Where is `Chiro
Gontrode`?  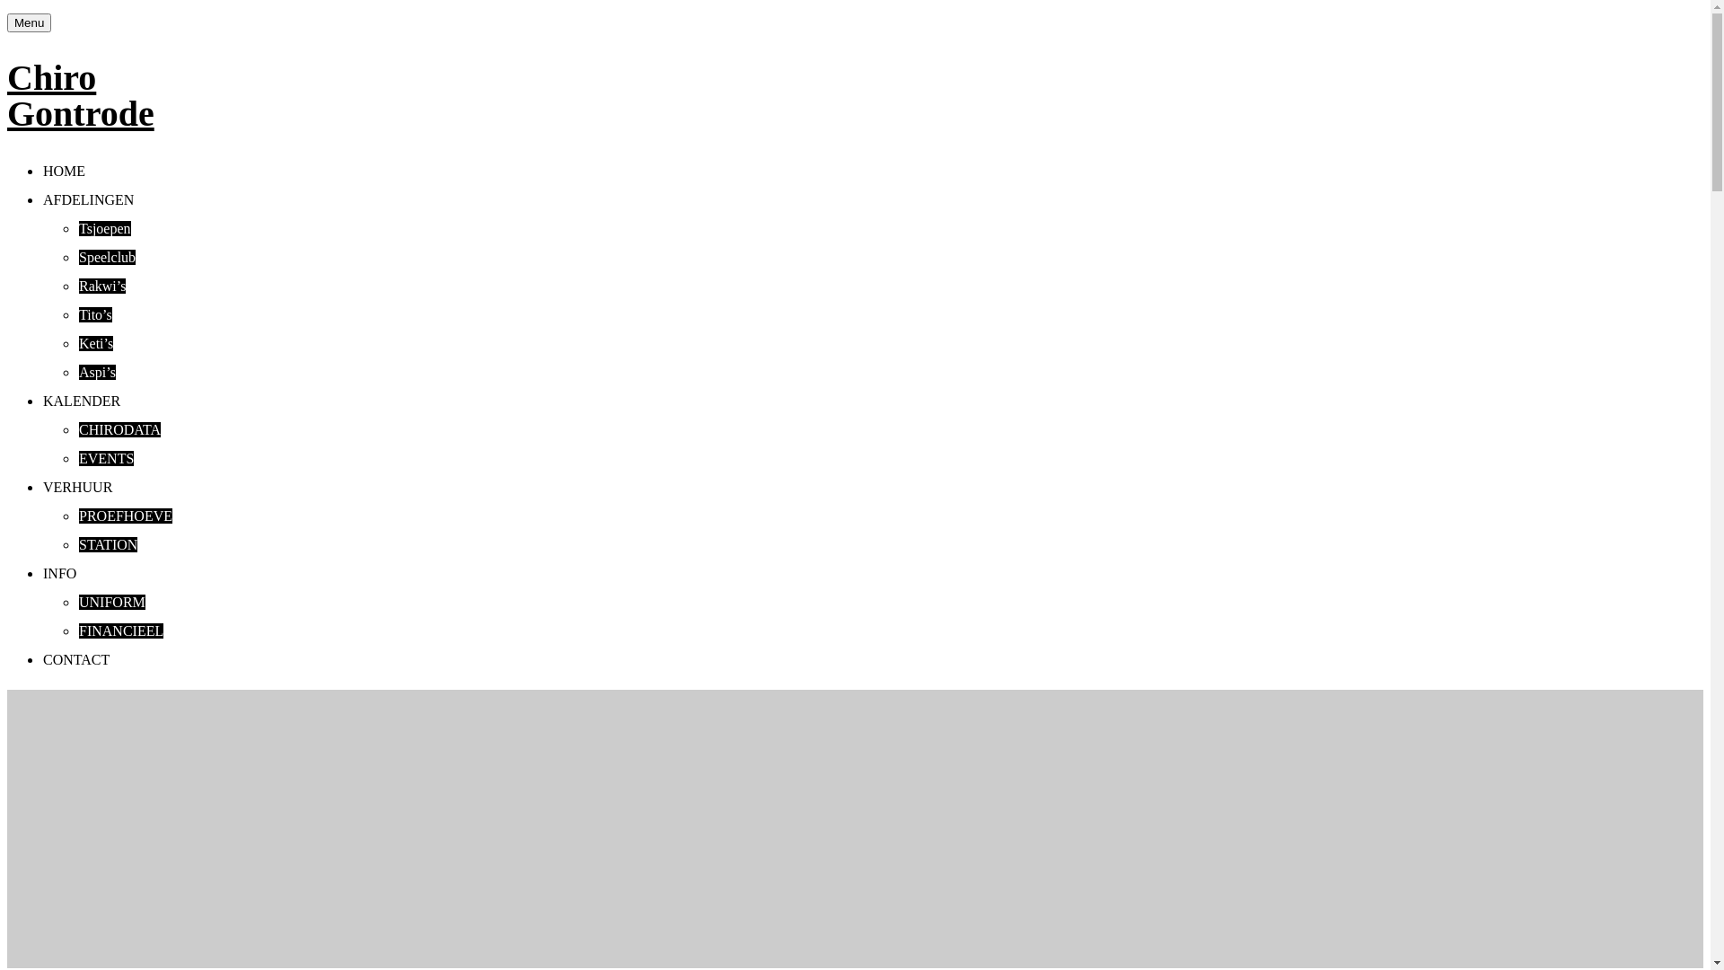
Chiro
Gontrode is located at coordinates (81, 95).